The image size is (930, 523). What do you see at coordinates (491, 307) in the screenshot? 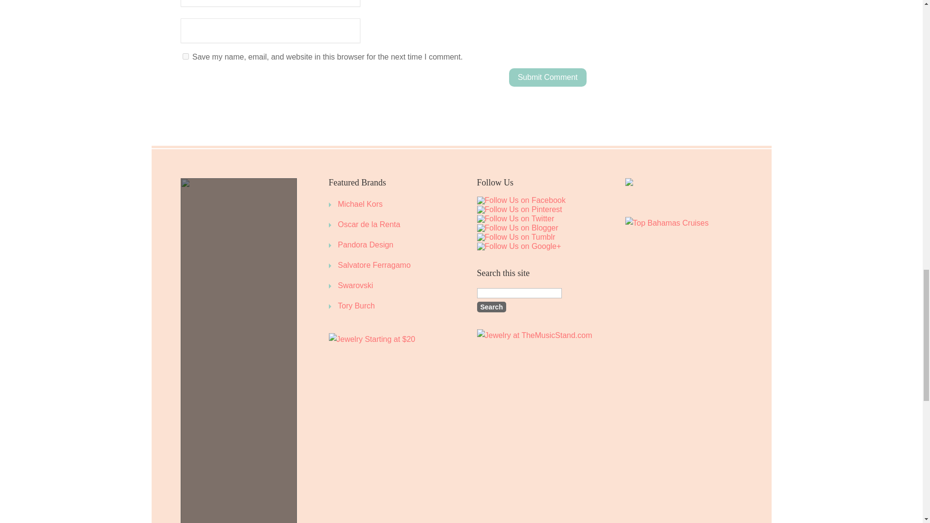
I see `Search` at bounding box center [491, 307].